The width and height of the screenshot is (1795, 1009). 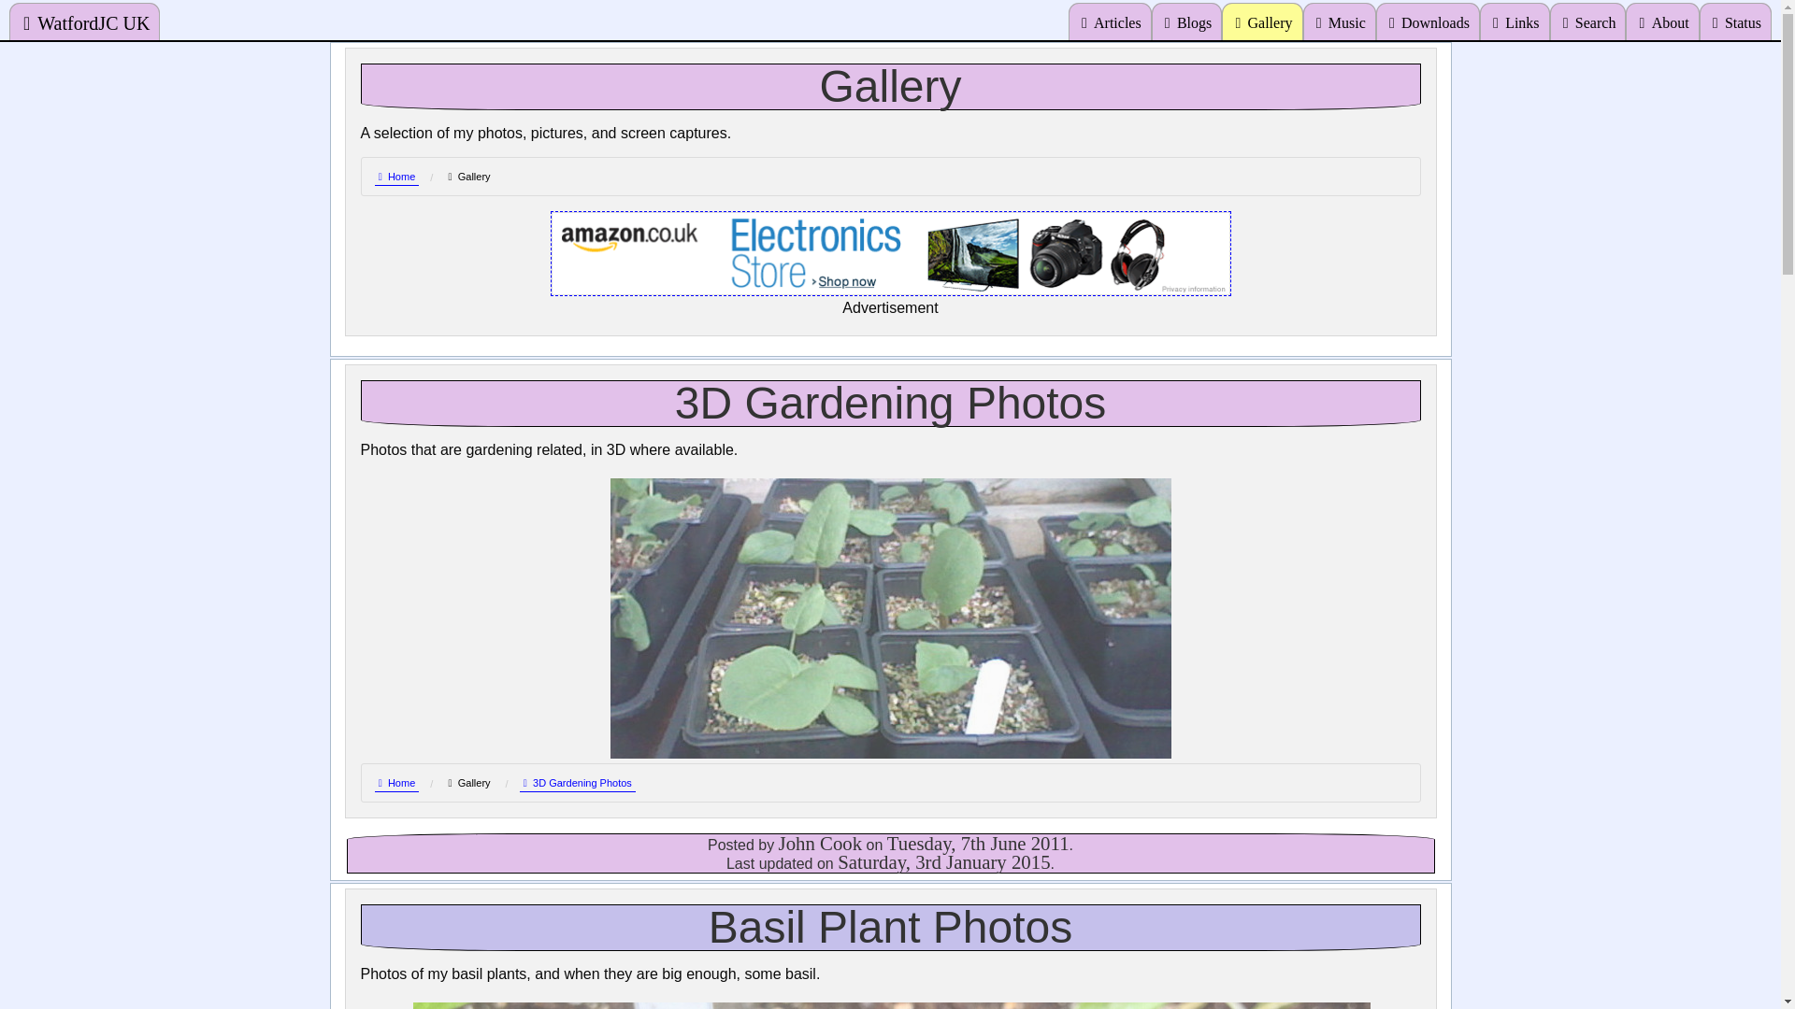 I want to click on Site Search, so click(x=1587, y=21).